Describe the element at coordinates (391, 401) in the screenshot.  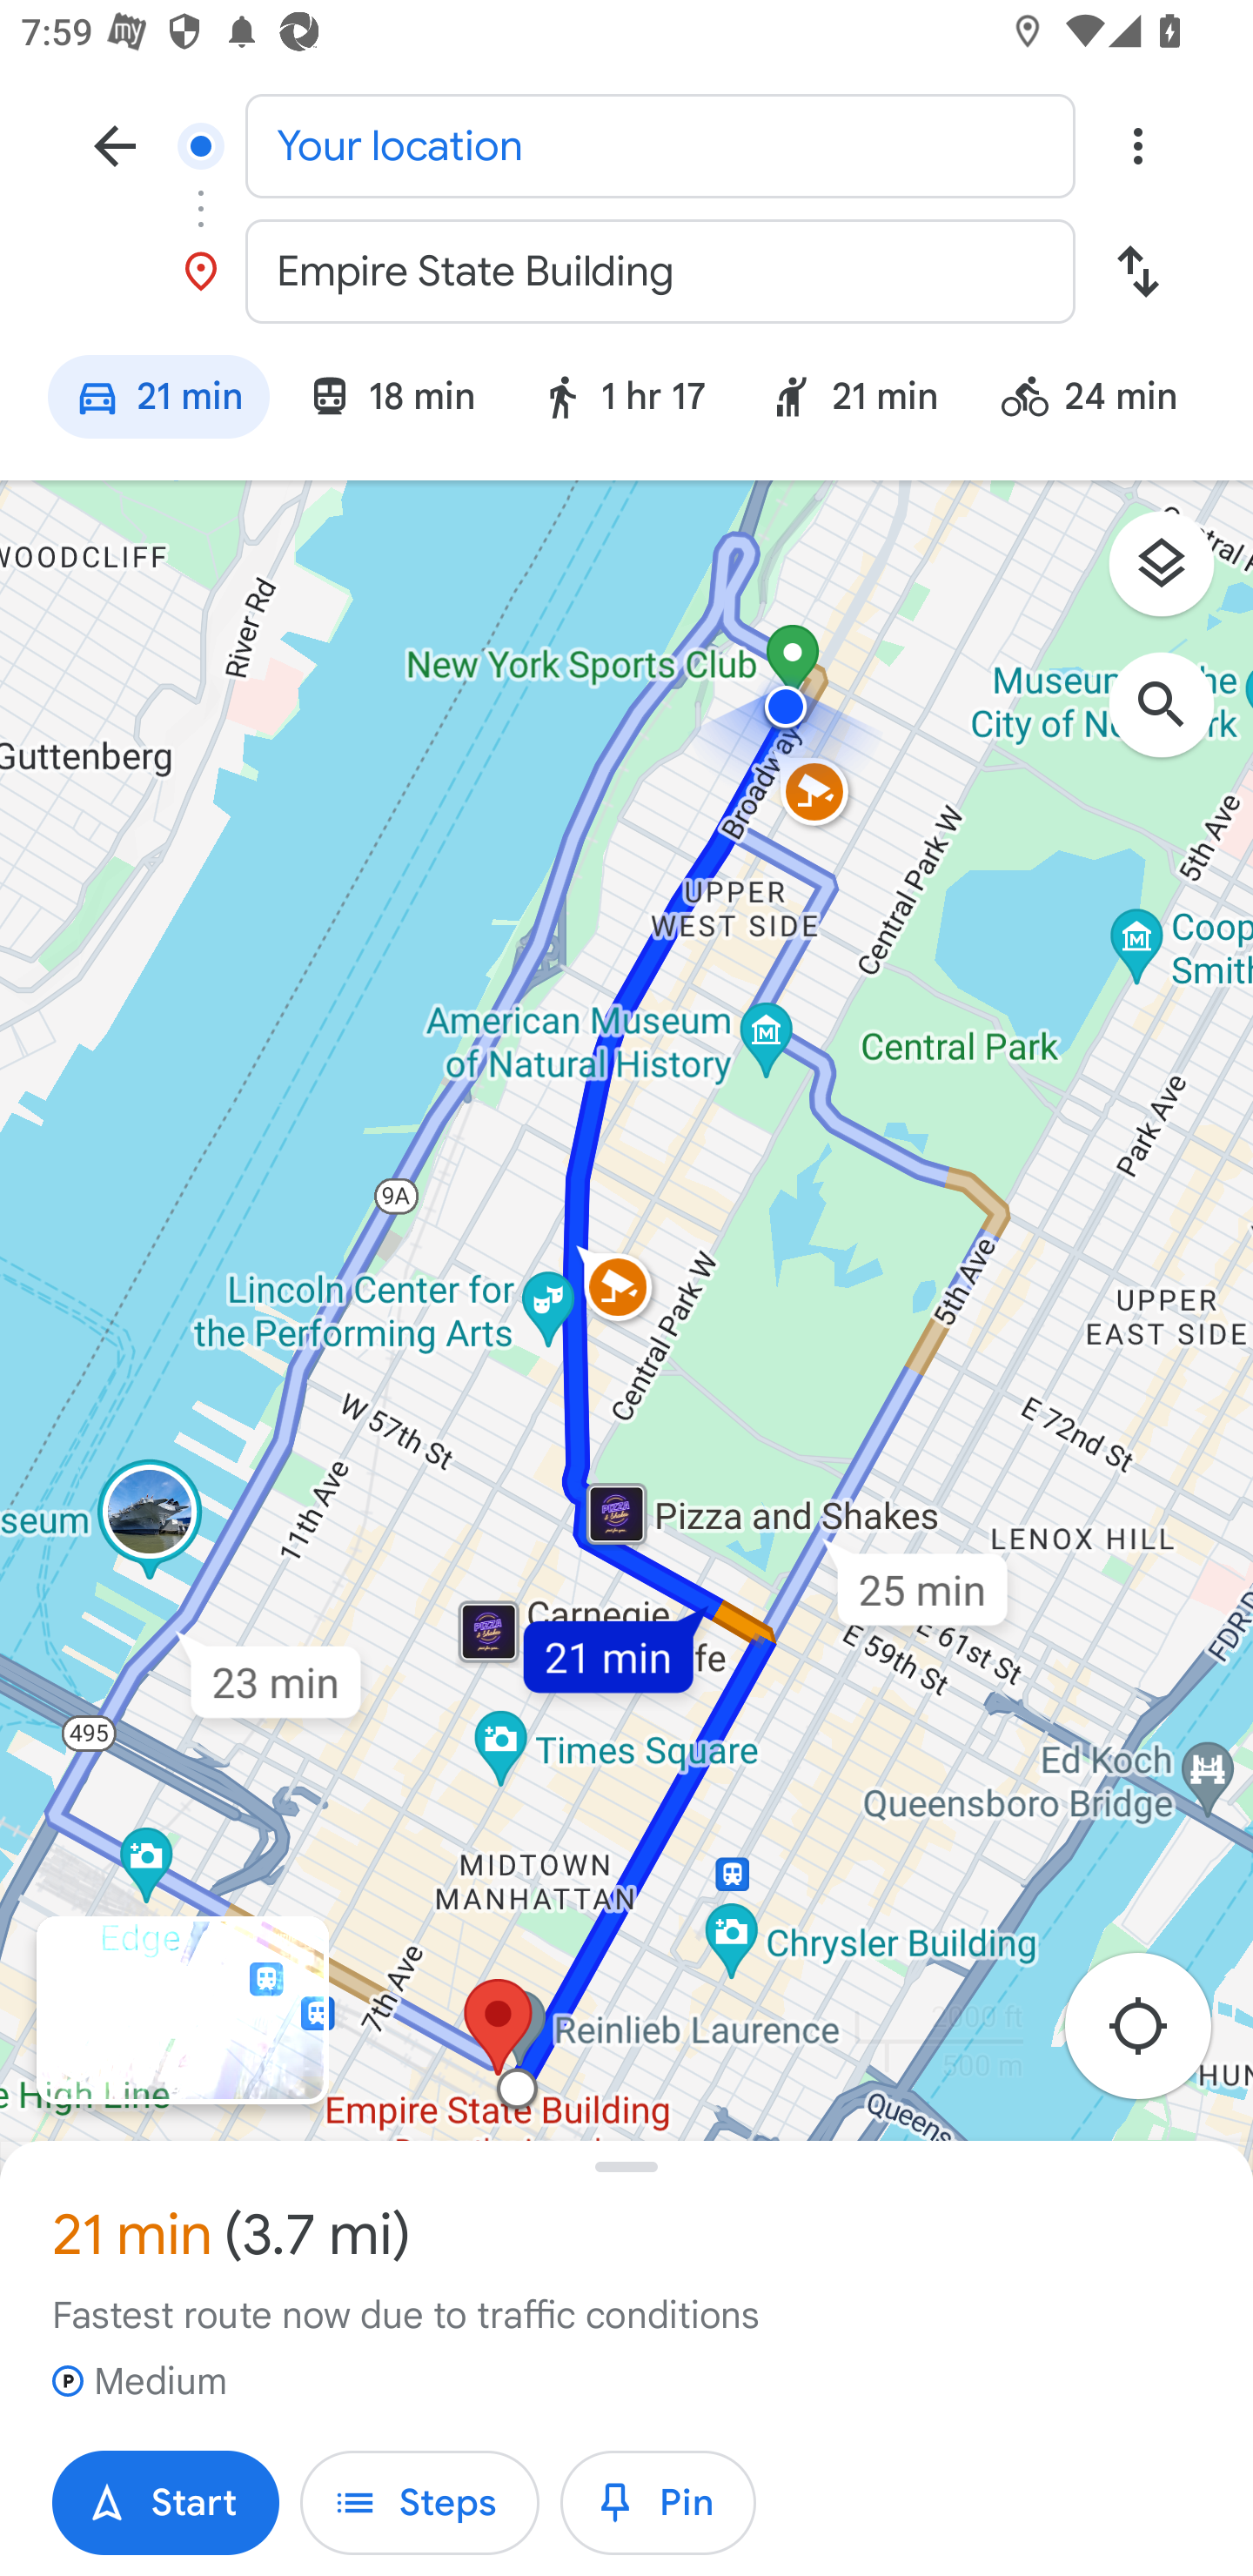
I see `Transit mode: 18 min 18 min` at that location.